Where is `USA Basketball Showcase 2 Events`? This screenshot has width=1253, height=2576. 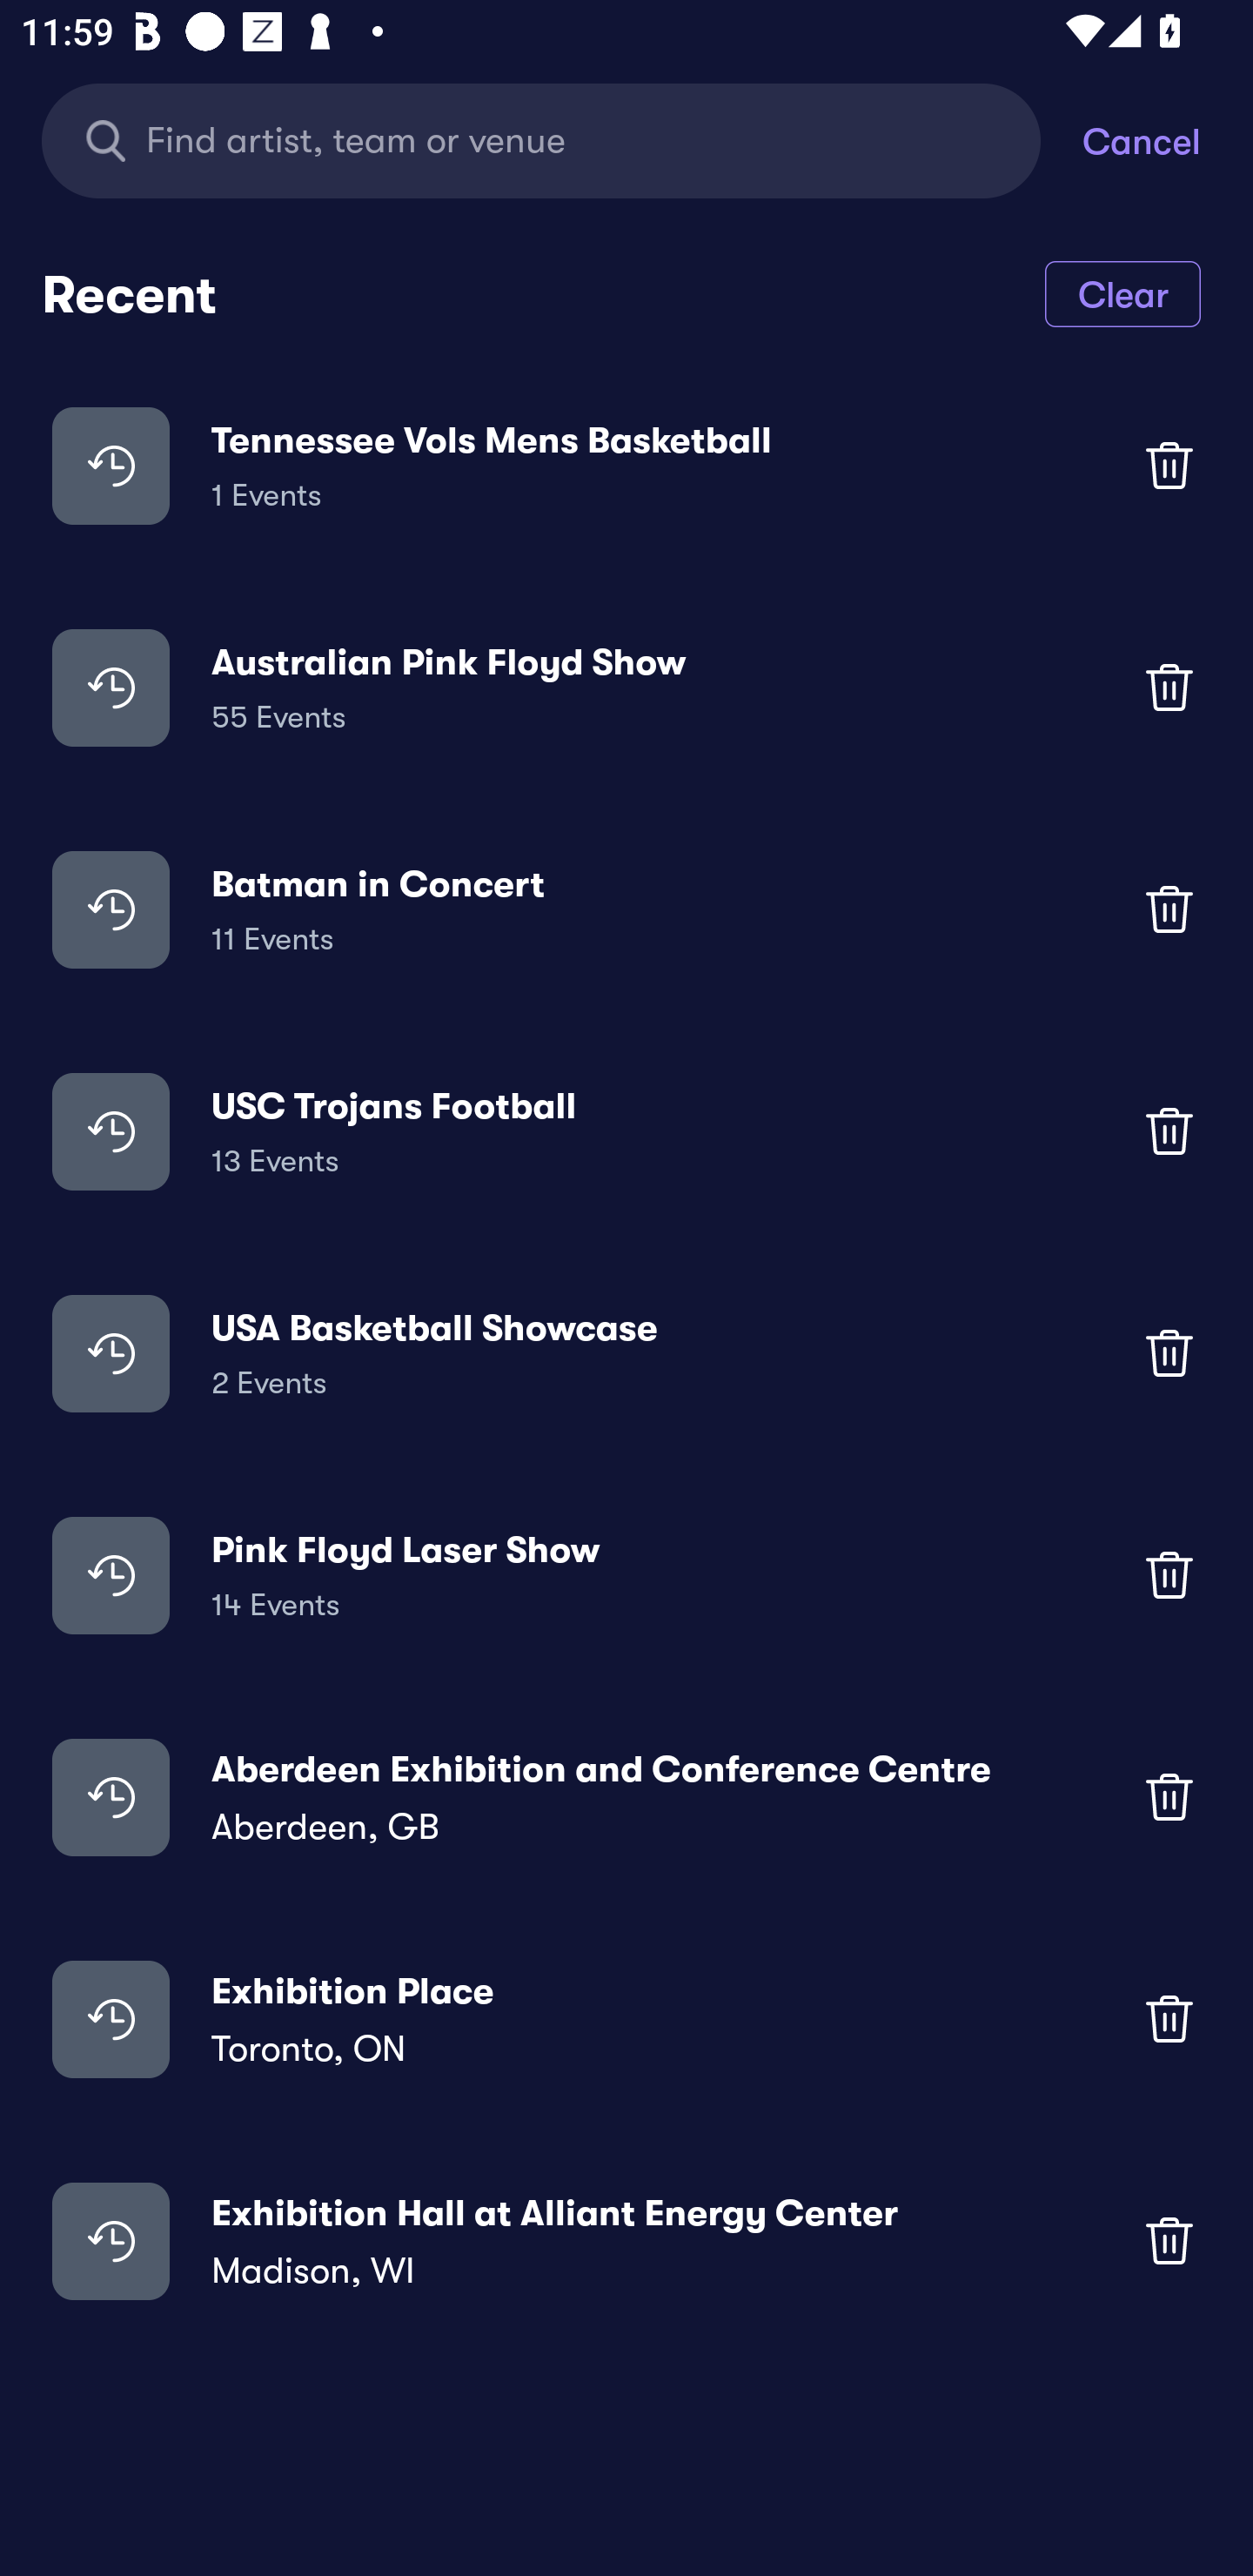 USA Basketball Showcase 2 Events is located at coordinates (626, 1353).